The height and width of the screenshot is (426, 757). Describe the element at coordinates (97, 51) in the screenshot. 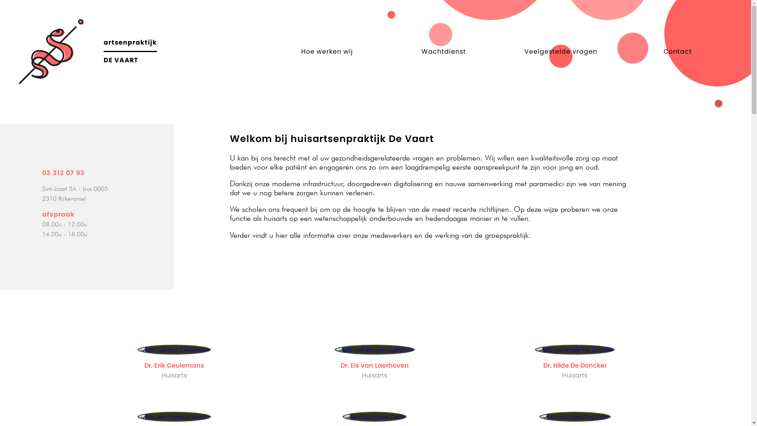

I see `artsenpraktijk
DE VAART` at that location.